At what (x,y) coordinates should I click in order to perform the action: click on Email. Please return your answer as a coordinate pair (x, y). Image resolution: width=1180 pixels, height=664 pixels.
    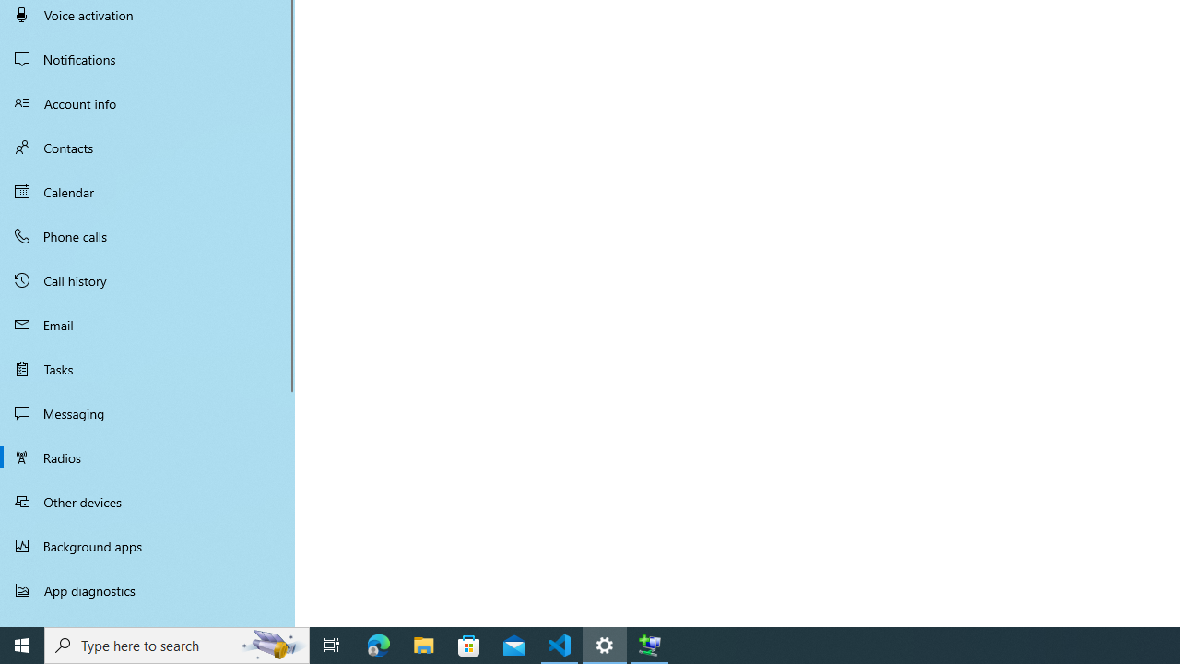
    Looking at the image, I should click on (147, 325).